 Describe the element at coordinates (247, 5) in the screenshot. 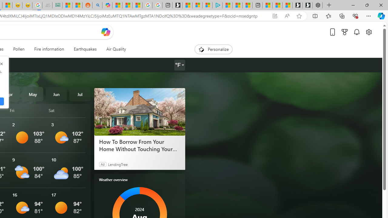

I see `These 3 Stocks Pay You More Than 5% to Own Them` at that location.